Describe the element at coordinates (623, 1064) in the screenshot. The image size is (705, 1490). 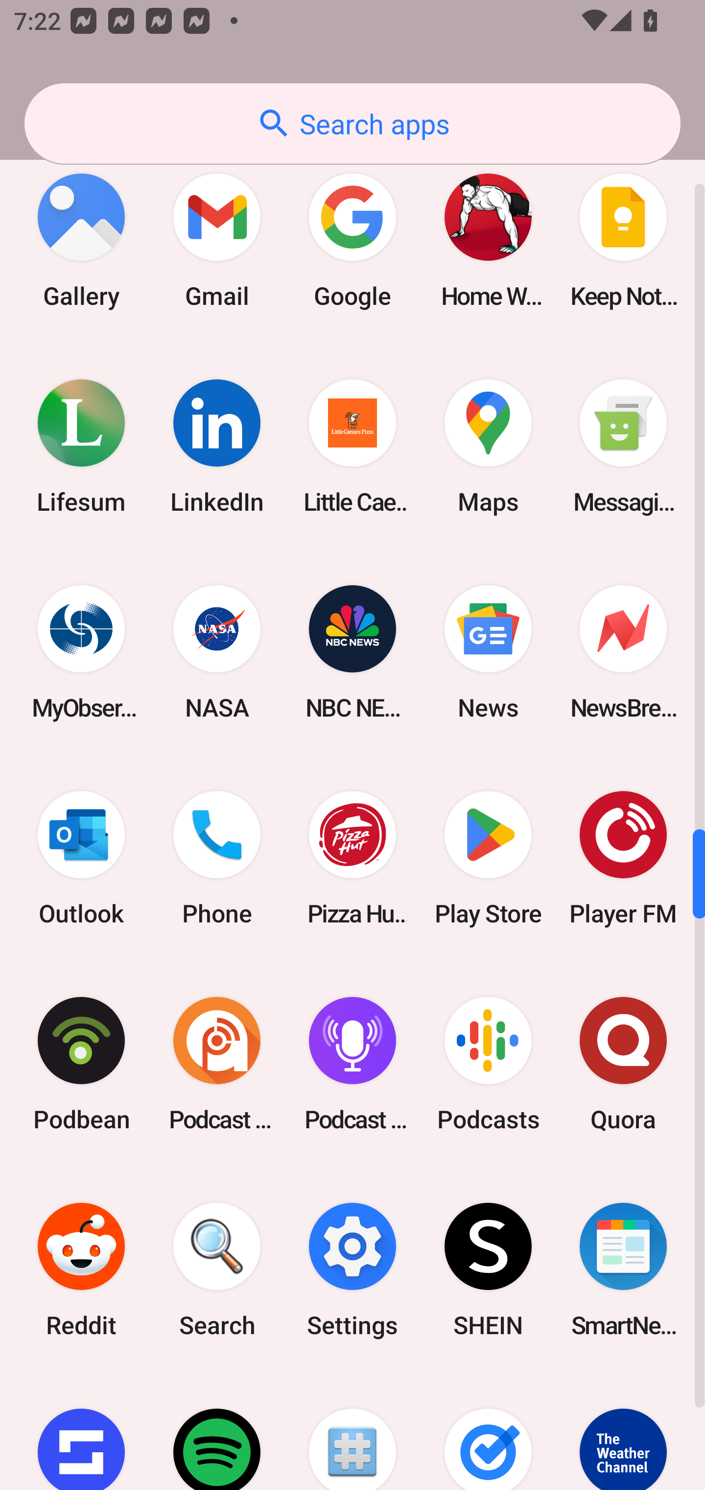
I see `Quora` at that location.